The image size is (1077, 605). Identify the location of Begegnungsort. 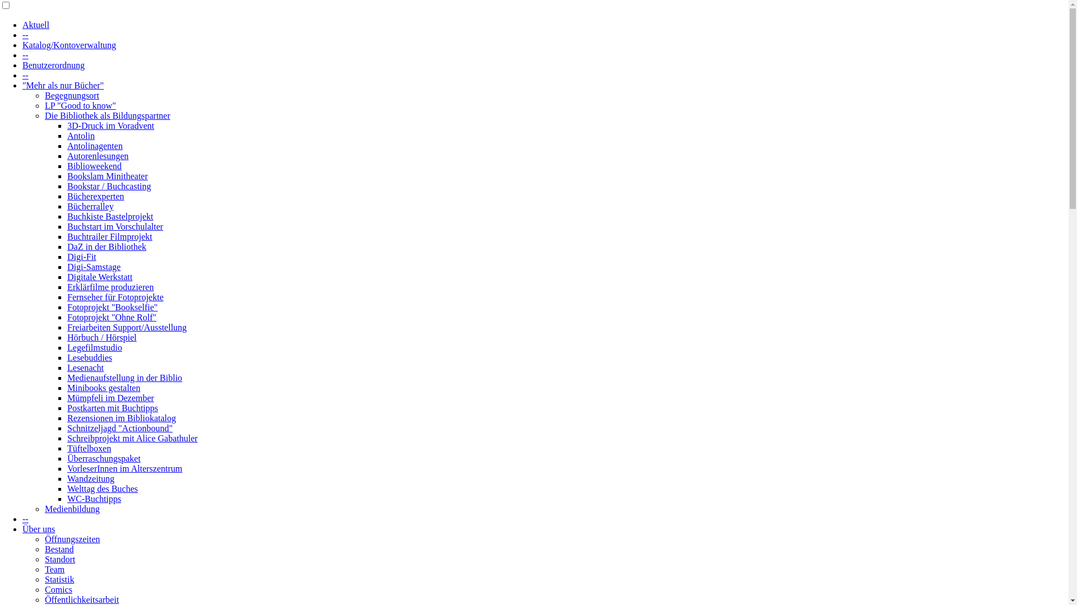
(72, 95).